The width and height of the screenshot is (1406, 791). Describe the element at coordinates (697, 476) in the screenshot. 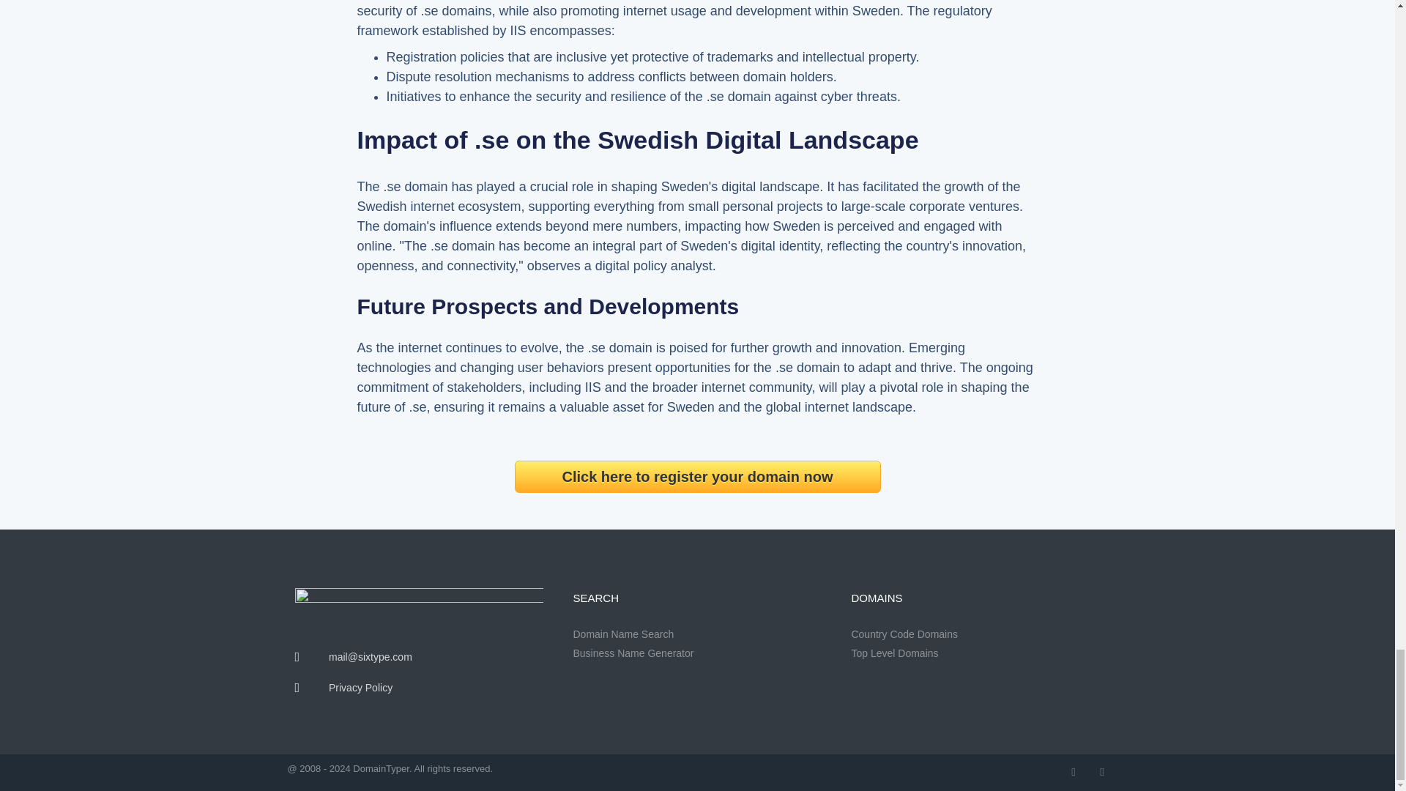

I see `Click here to register your domain now` at that location.